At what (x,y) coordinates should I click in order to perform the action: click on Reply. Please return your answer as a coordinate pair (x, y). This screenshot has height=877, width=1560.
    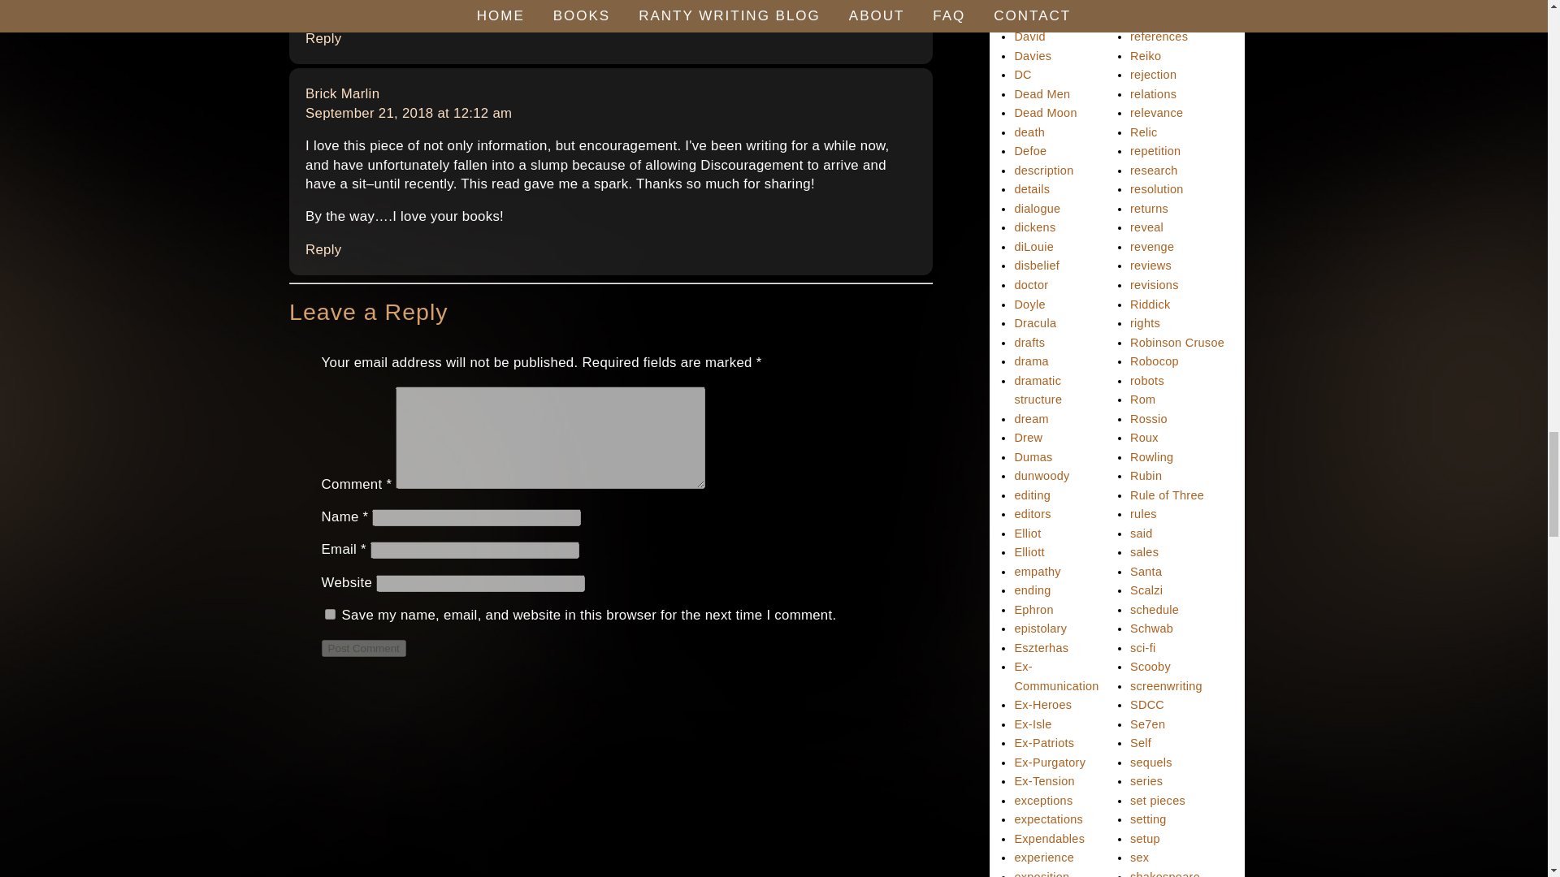
    Looking at the image, I should click on (323, 250).